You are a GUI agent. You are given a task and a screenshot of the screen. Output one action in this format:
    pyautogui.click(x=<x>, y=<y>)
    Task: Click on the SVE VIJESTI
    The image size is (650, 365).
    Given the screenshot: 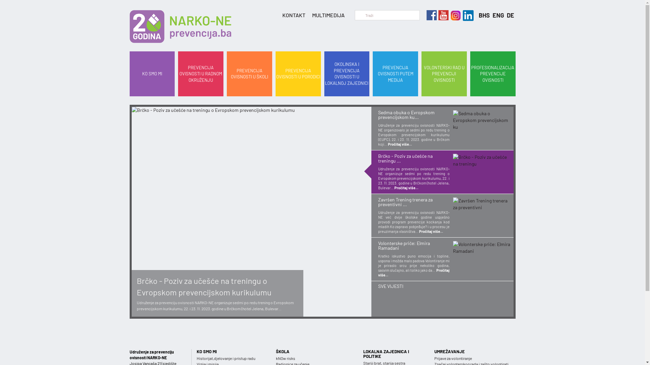 What is the action you would take?
    pyautogui.click(x=442, y=286)
    